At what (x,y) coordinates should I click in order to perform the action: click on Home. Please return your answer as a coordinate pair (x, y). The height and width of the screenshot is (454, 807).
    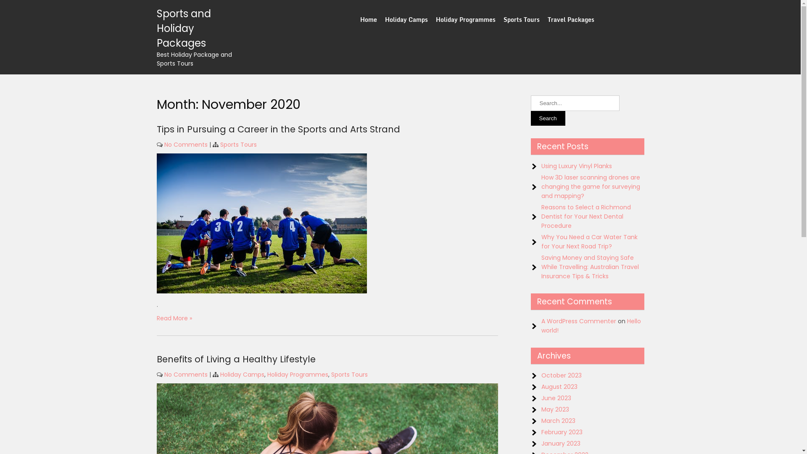
    Looking at the image, I should click on (369, 19).